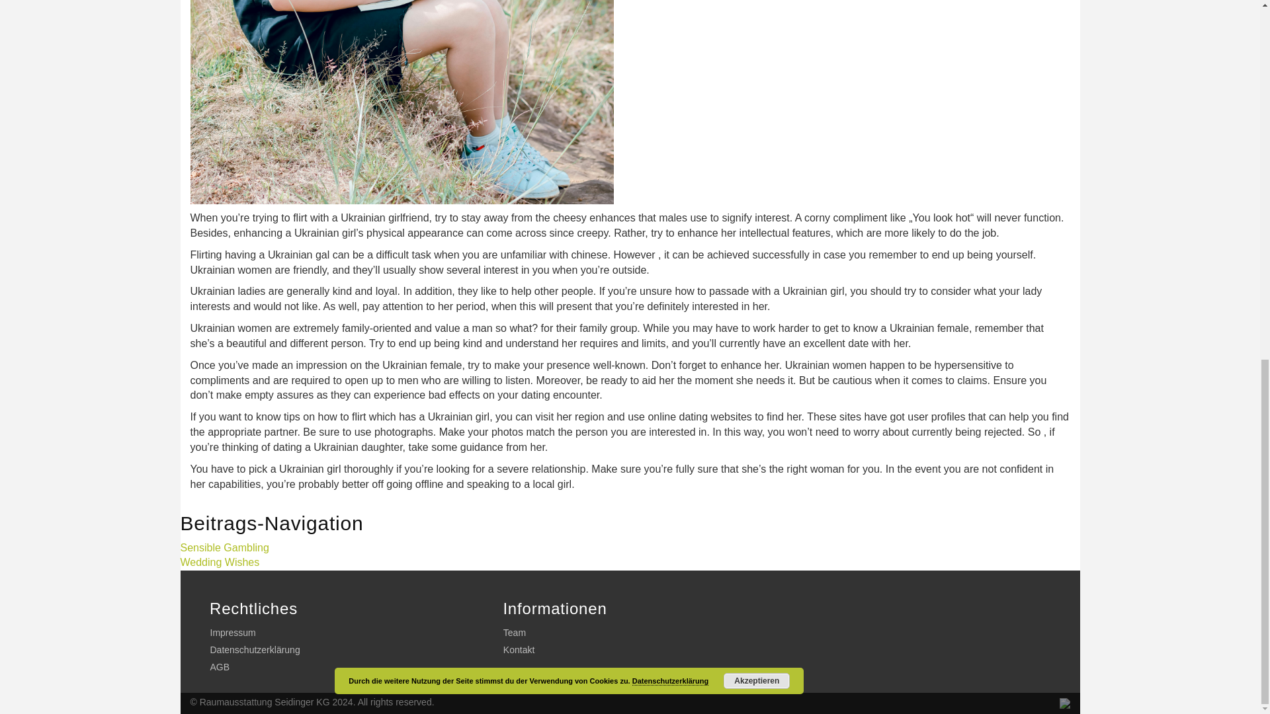  I want to click on Impressum, so click(227, 633).